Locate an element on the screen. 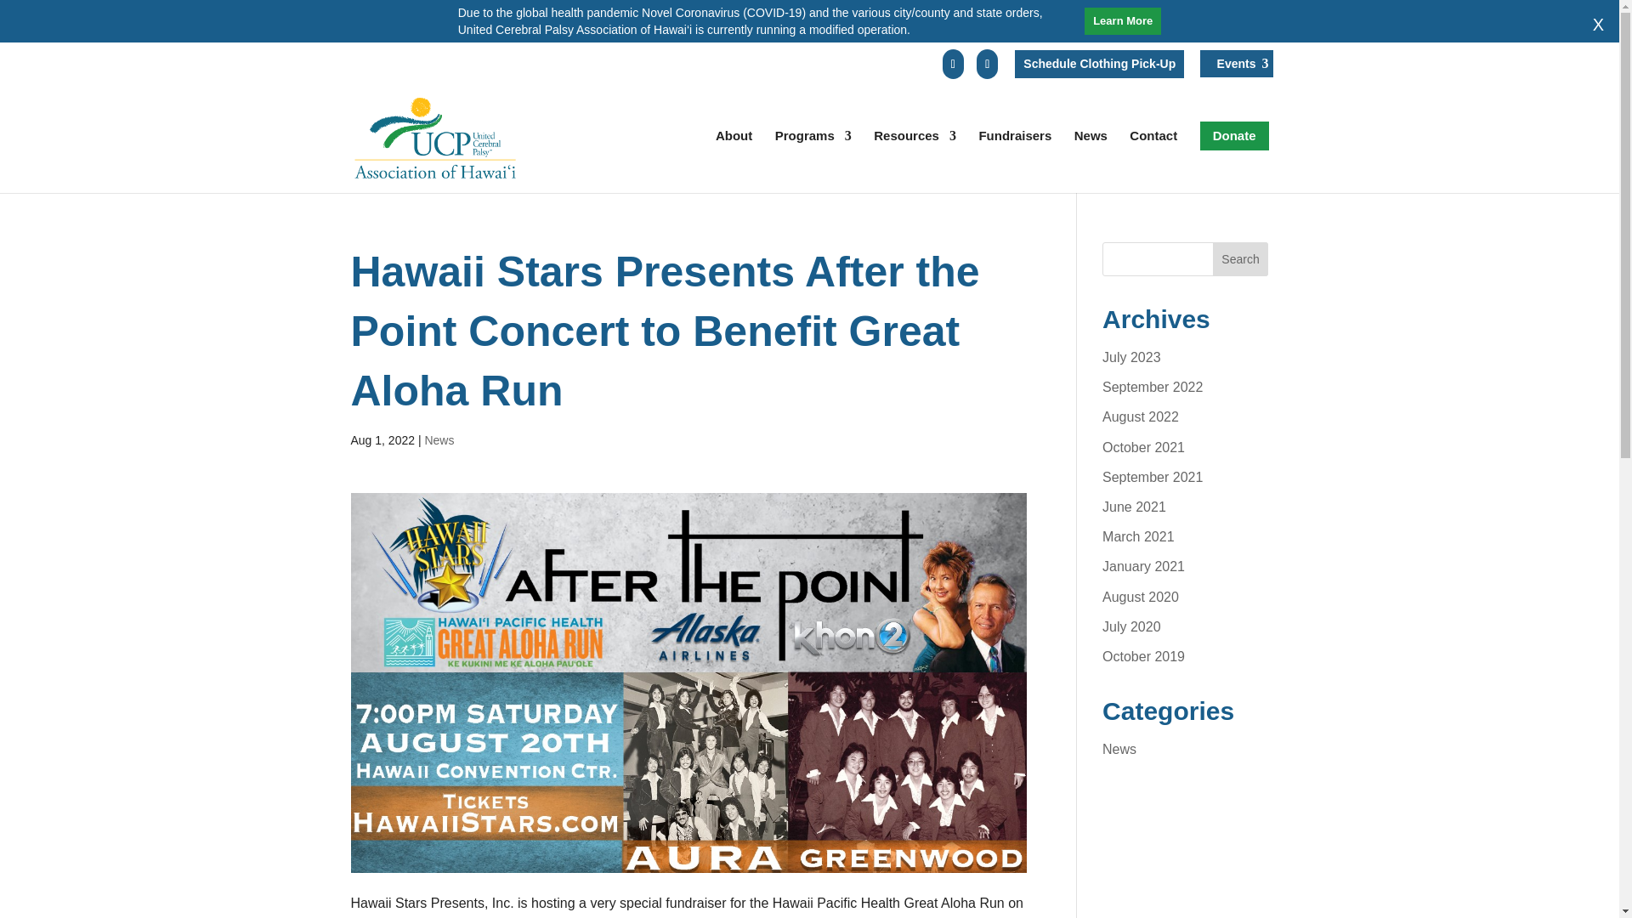  Events is located at coordinates (1236, 63).